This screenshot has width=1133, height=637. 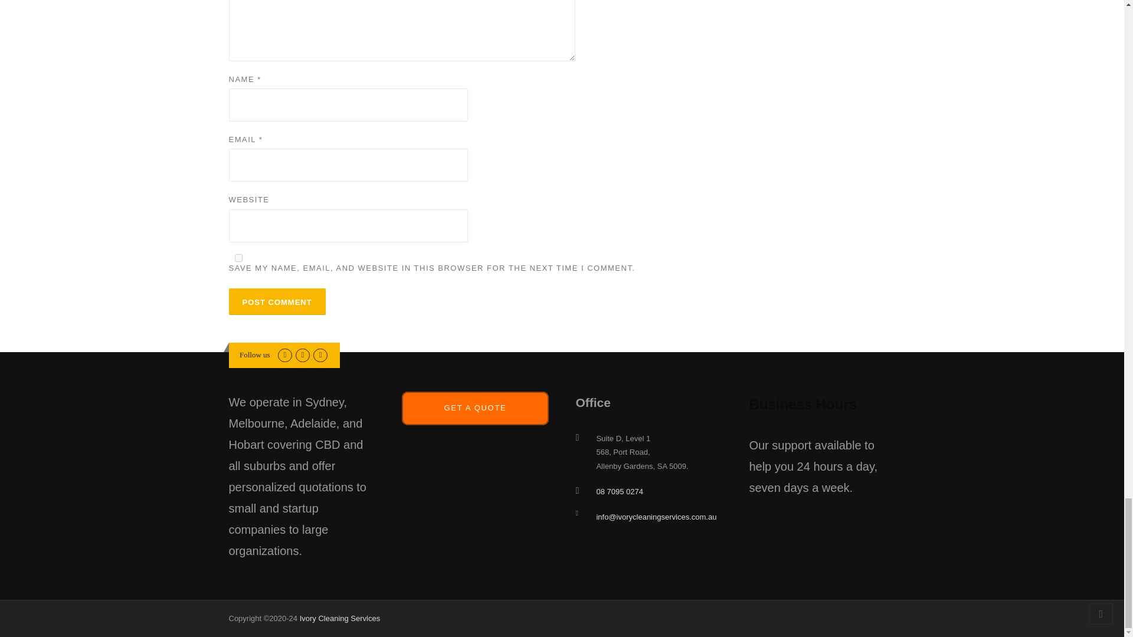 I want to click on Post Comment, so click(x=277, y=301).